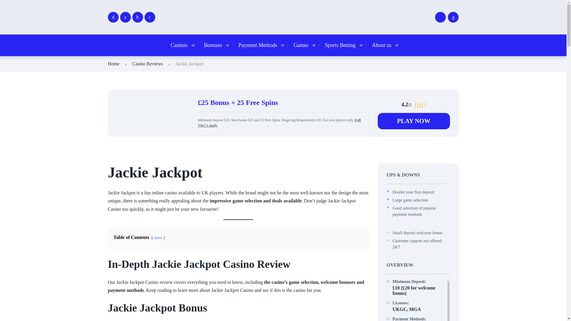 This screenshot has height=321, width=571. I want to click on Casinos, so click(179, 45).